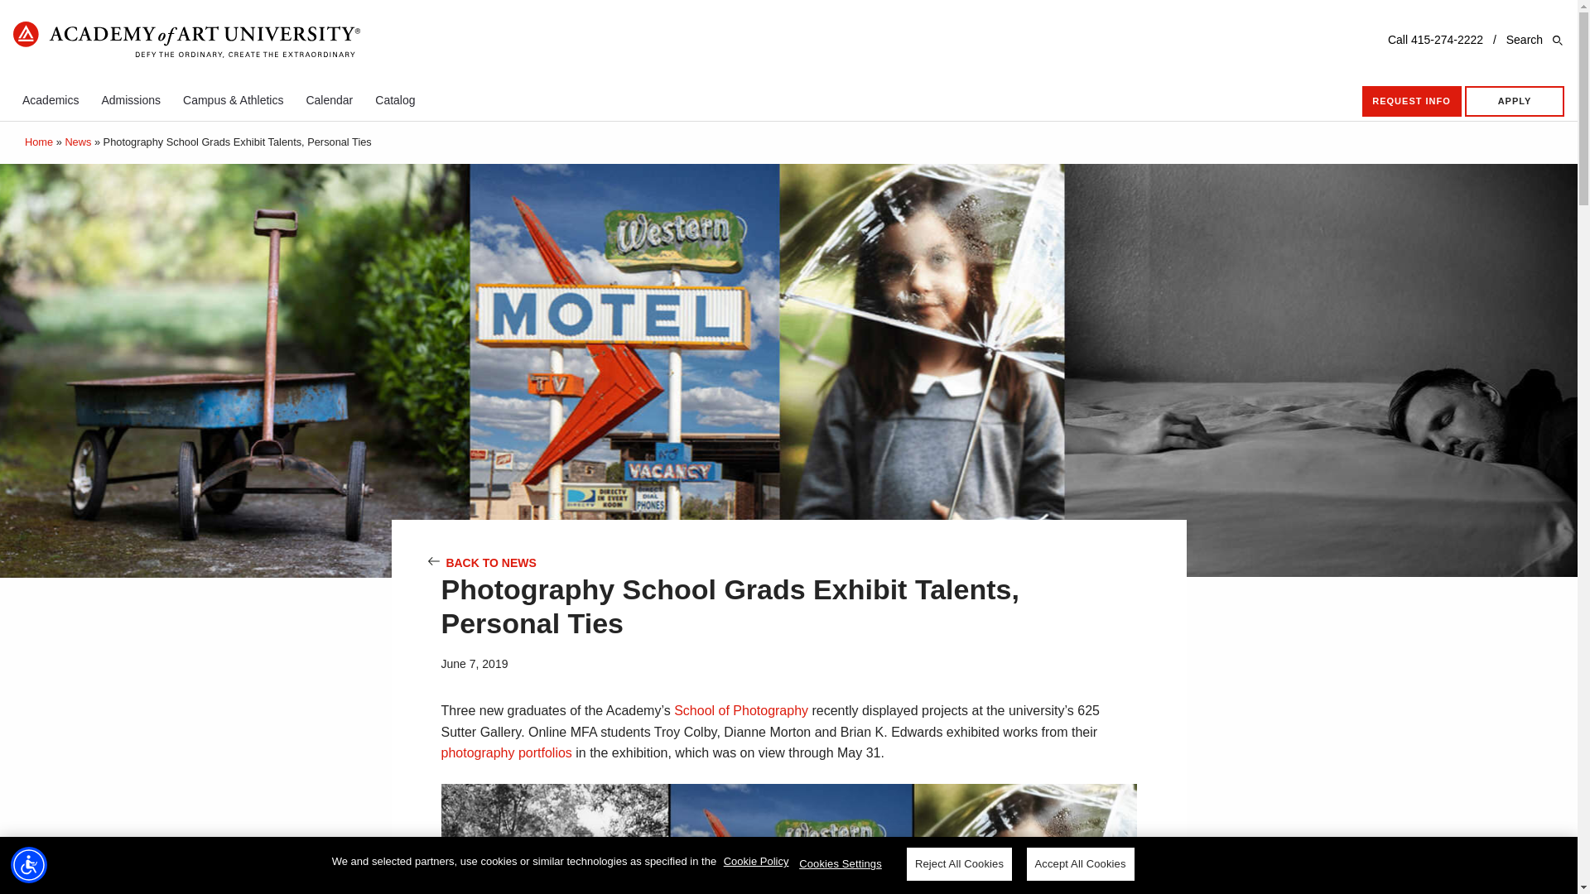 The height and width of the screenshot is (894, 1590). I want to click on 415-274-2222, so click(1448, 40).